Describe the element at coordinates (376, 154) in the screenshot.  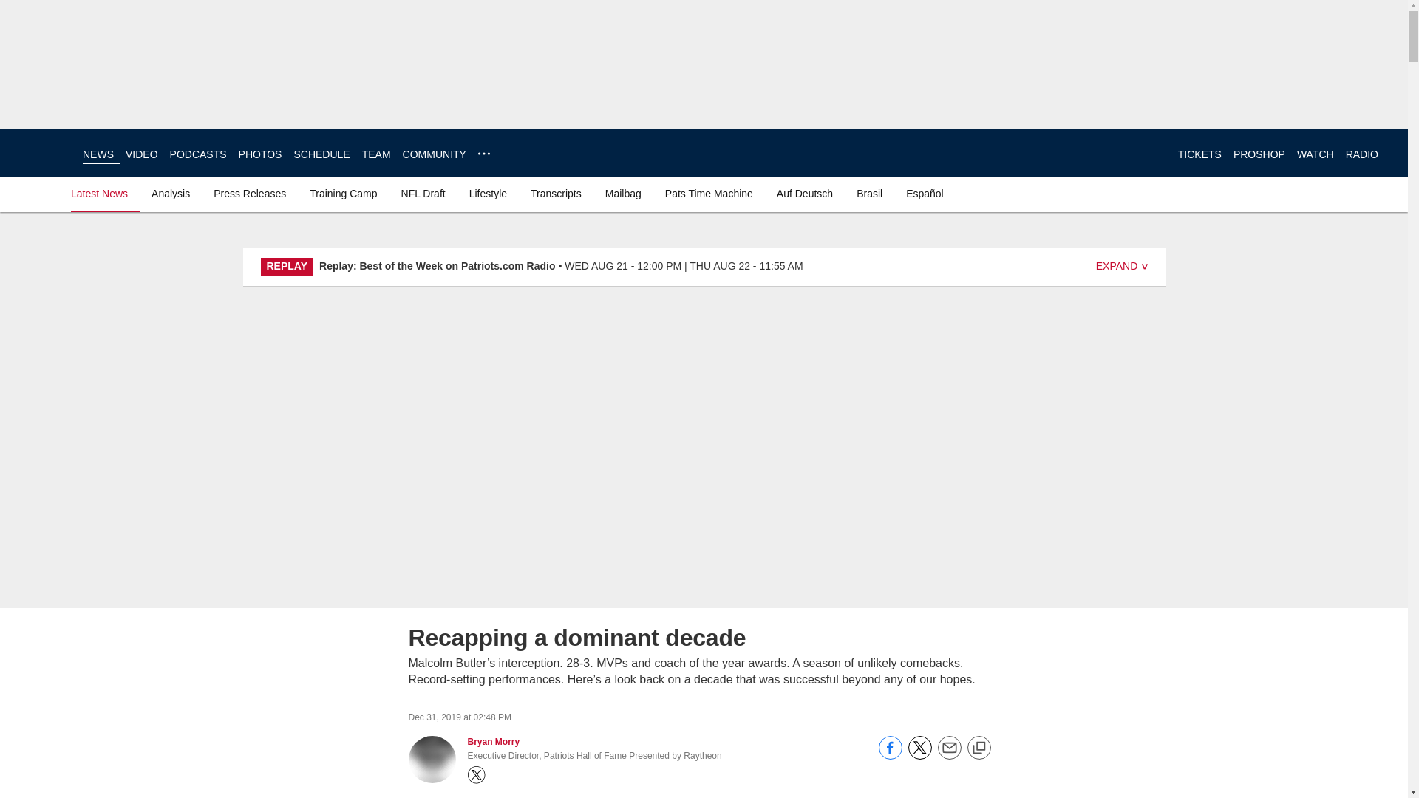
I see `TEAM` at that location.